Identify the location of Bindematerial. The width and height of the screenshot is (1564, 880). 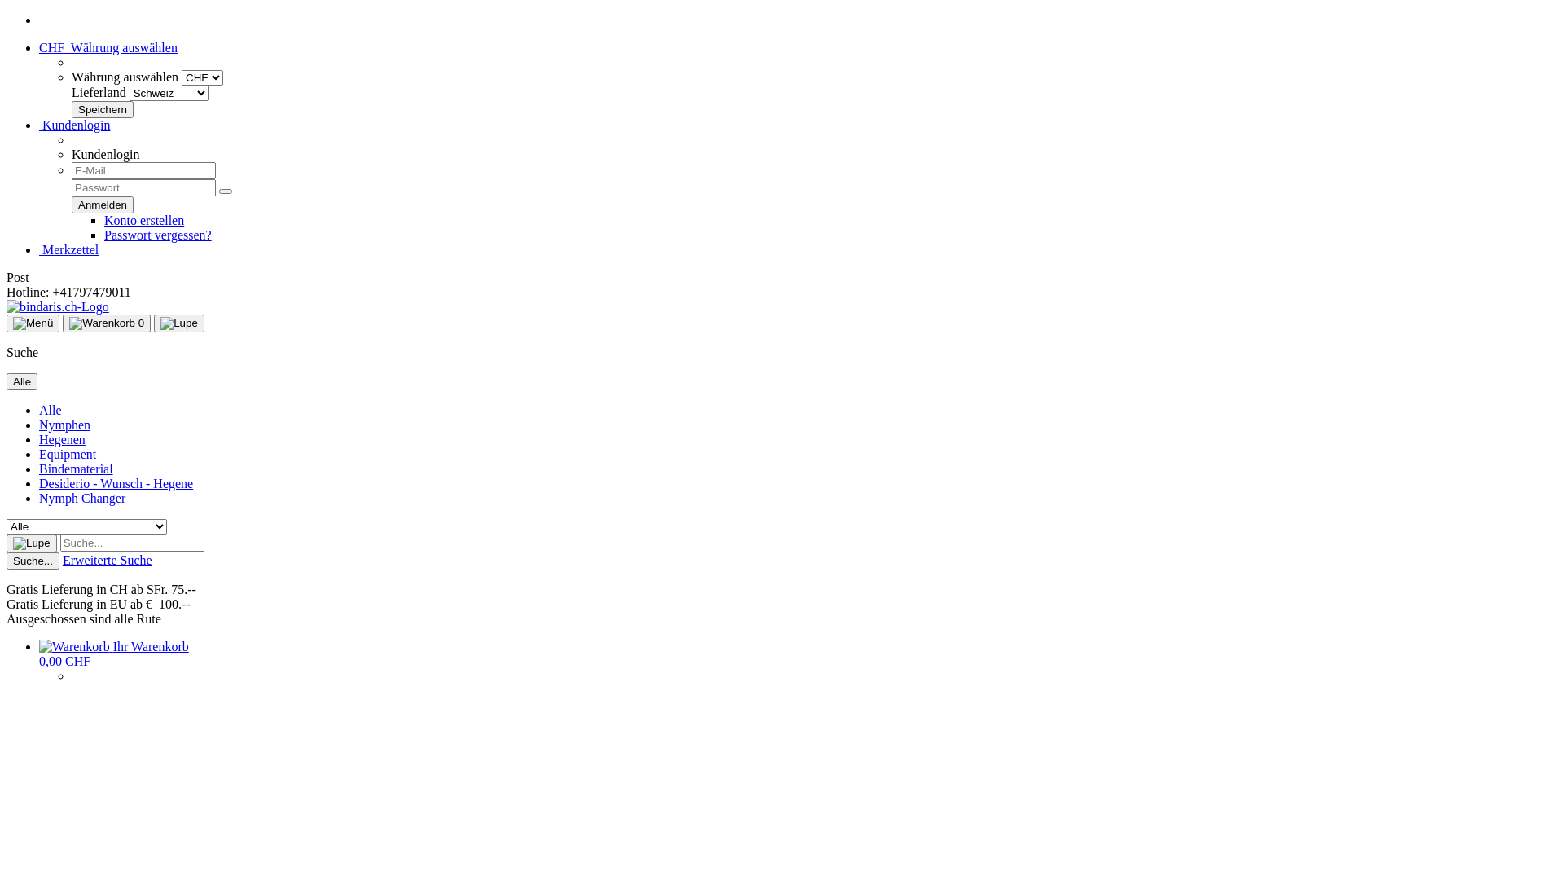
(77, 469).